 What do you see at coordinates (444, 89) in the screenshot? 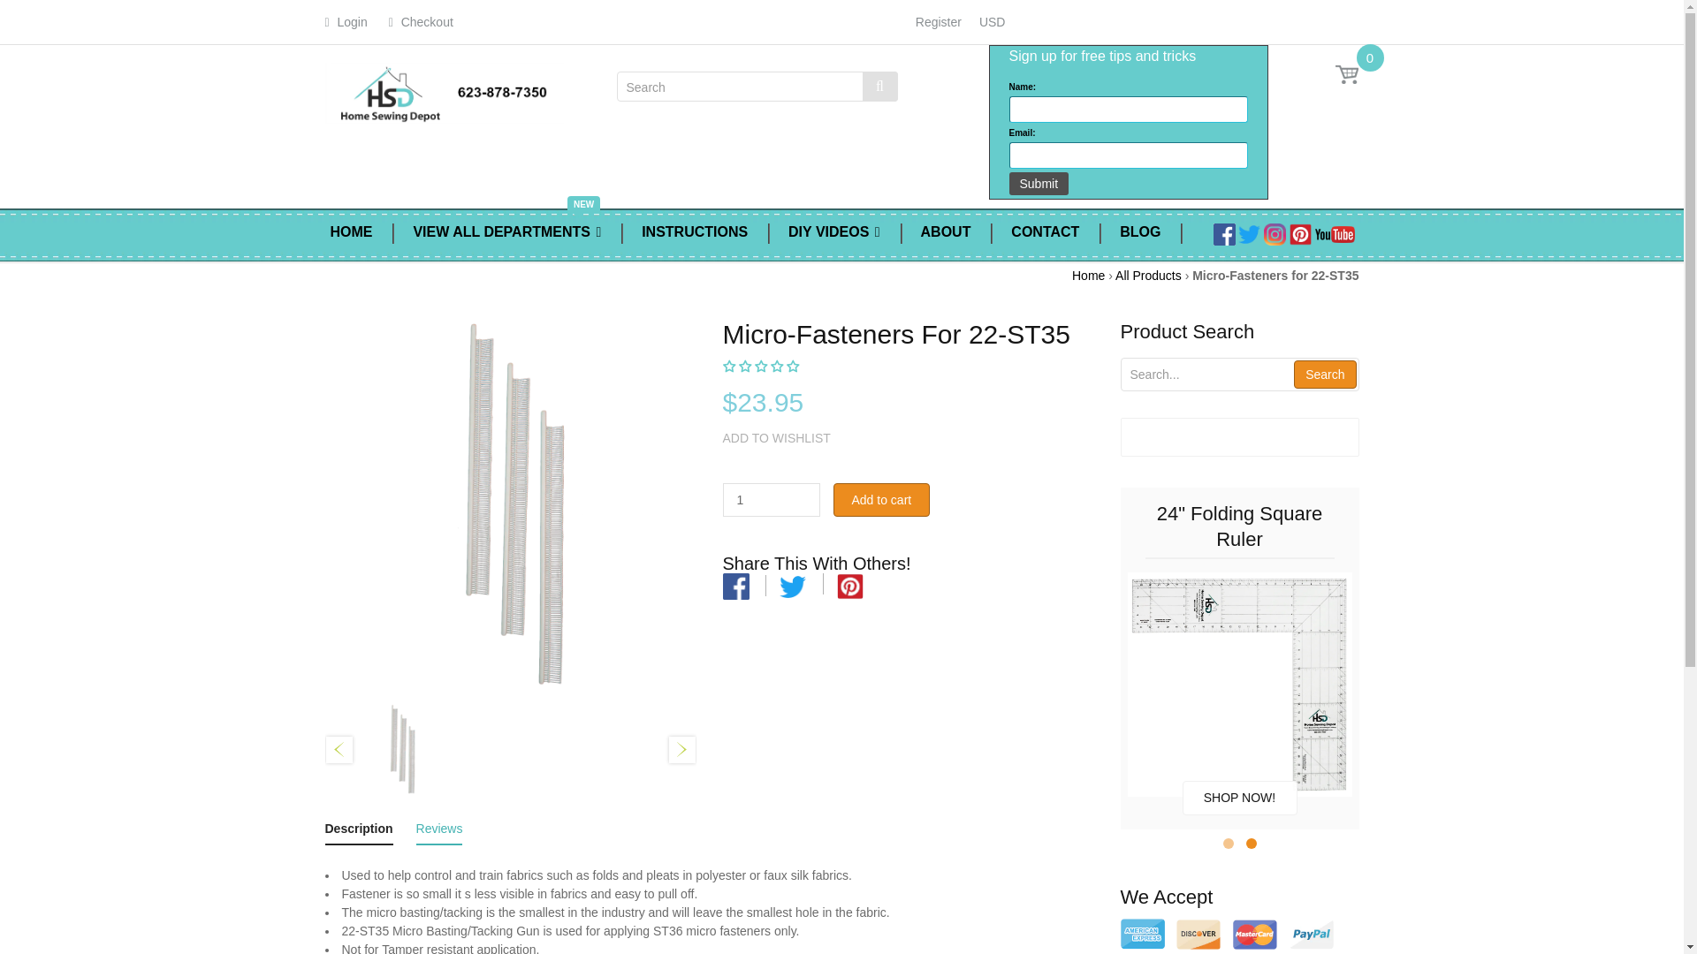
I see `Home Sewing Depot` at bounding box center [444, 89].